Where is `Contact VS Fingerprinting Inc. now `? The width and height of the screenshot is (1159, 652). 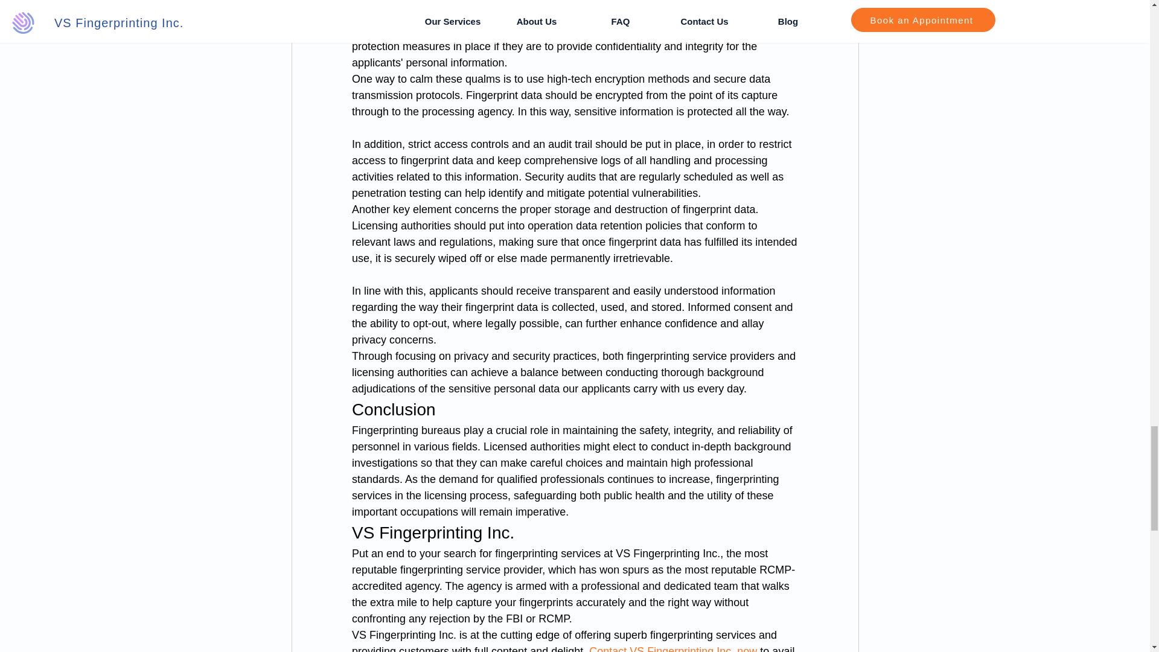 Contact VS Fingerprinting Inc. now  is located at coordinates (674, 648).